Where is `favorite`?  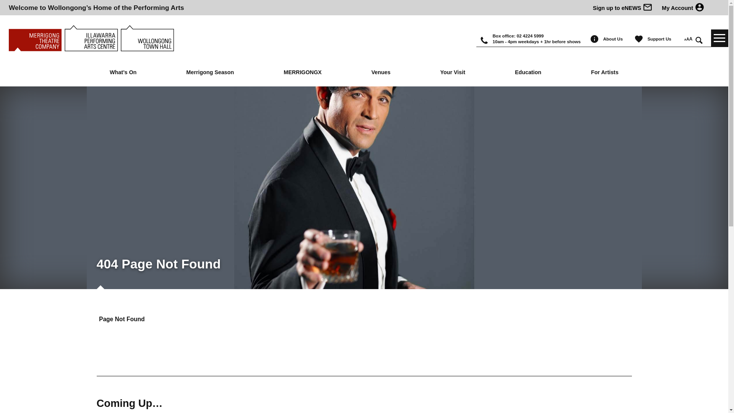 favorite is located at coordinates (641, 42).